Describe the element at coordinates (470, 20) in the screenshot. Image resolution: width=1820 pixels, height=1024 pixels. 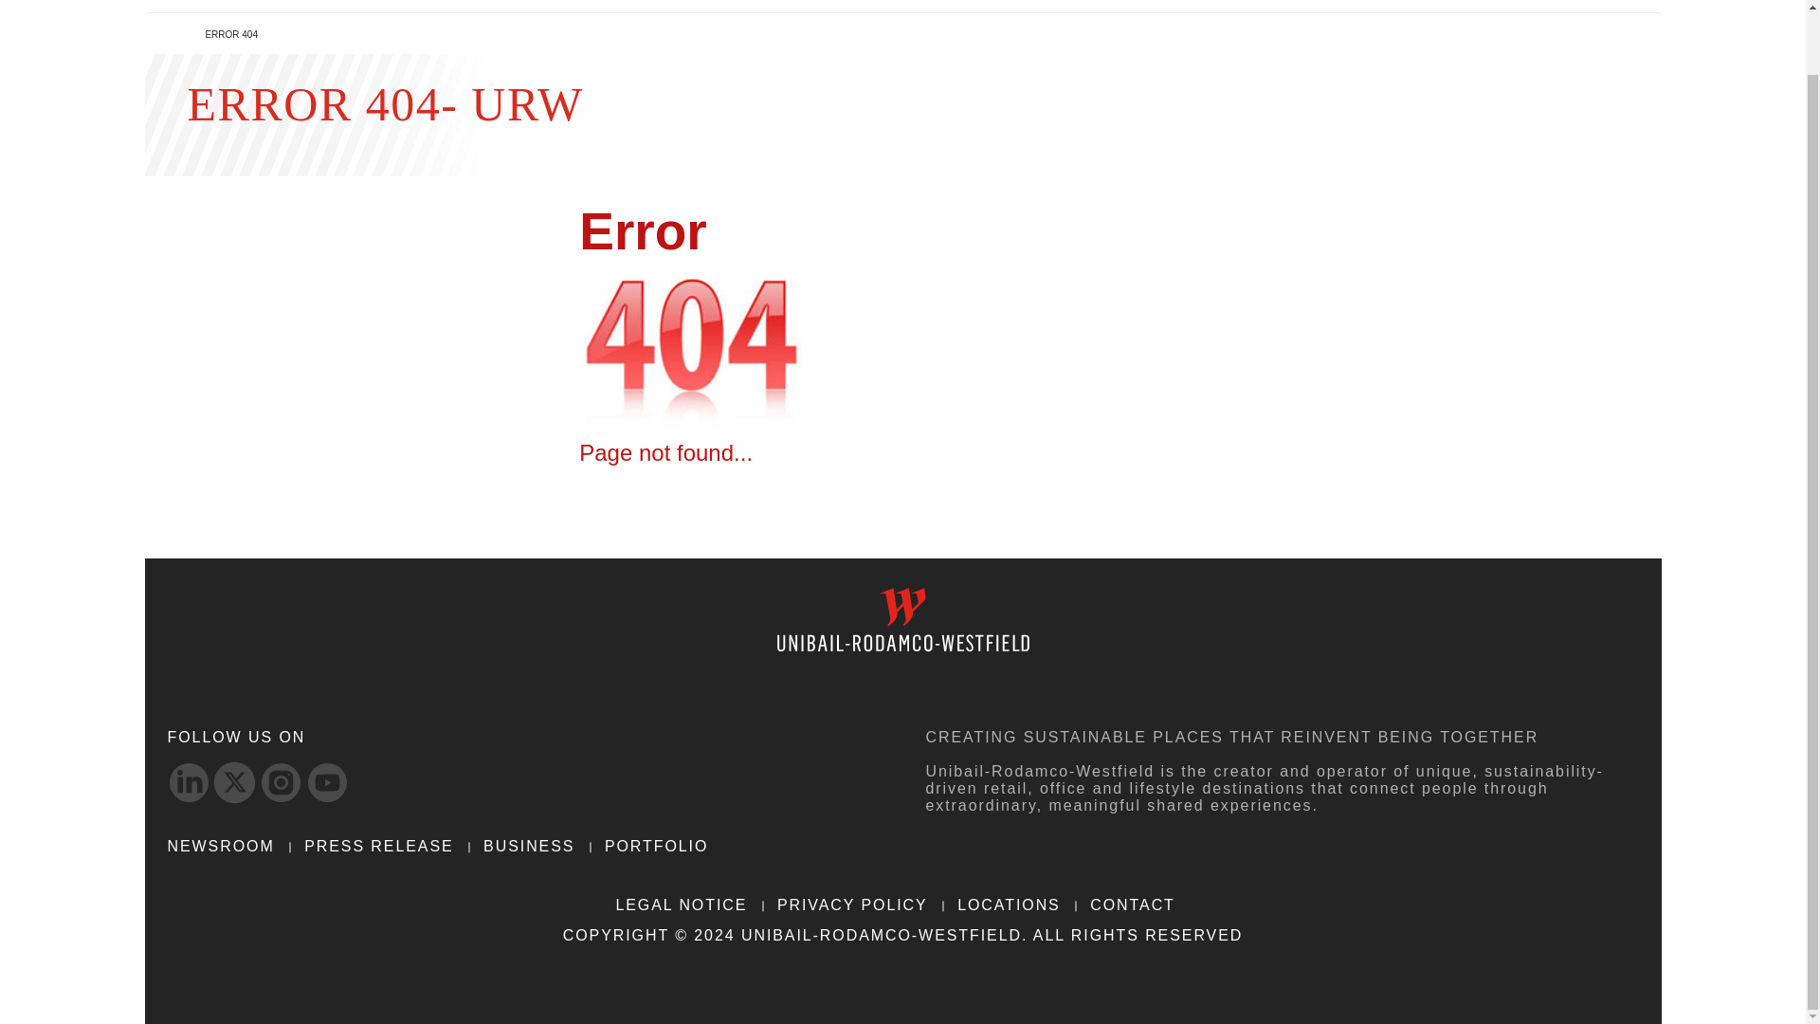
I see `Group` at that location.